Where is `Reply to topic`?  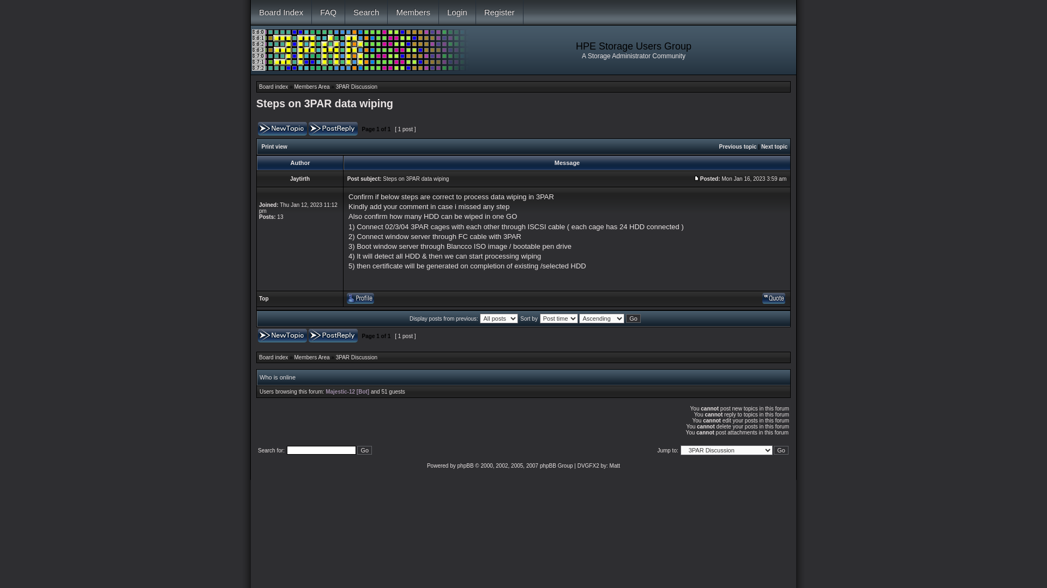
Reply to topic is located at coordinates (333, 335).